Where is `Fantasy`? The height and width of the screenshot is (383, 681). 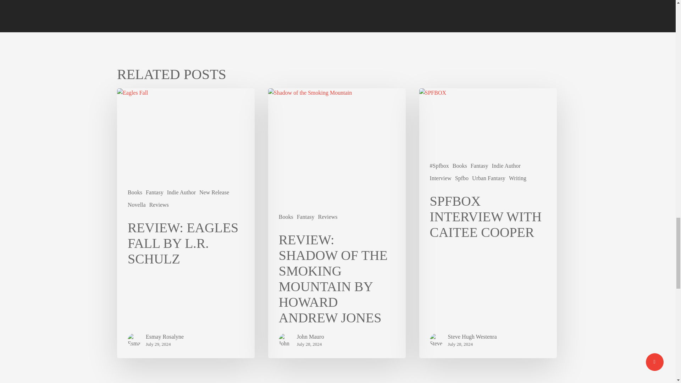 Fantasy is located at coordinates (154, 192).